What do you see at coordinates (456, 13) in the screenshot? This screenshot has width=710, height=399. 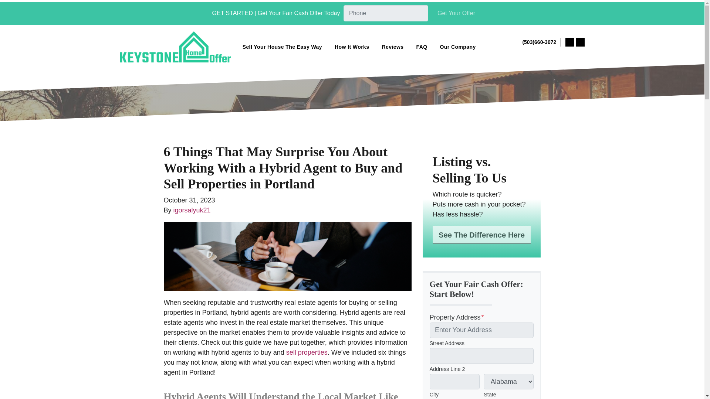 I see `Get Your Offer` at bounding box center [456, 13].